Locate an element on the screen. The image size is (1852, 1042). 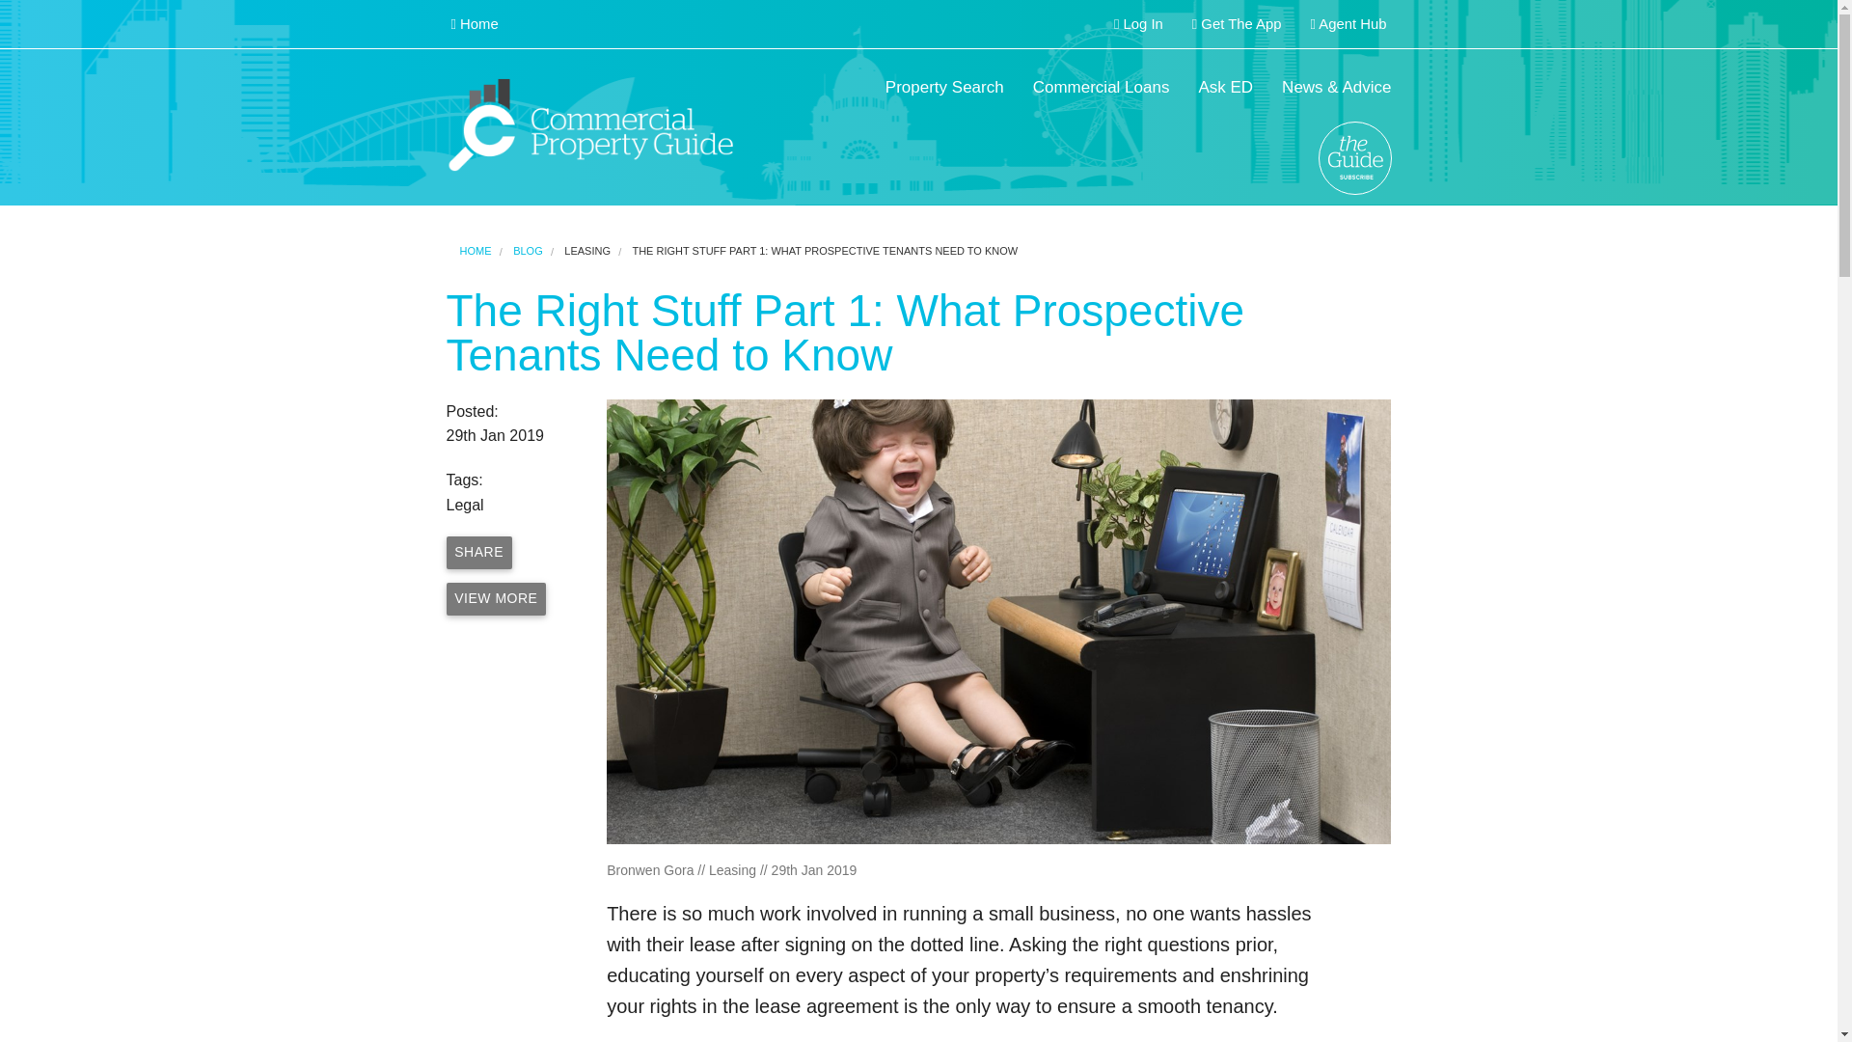
Log In is located at coordinates (1138, 24).